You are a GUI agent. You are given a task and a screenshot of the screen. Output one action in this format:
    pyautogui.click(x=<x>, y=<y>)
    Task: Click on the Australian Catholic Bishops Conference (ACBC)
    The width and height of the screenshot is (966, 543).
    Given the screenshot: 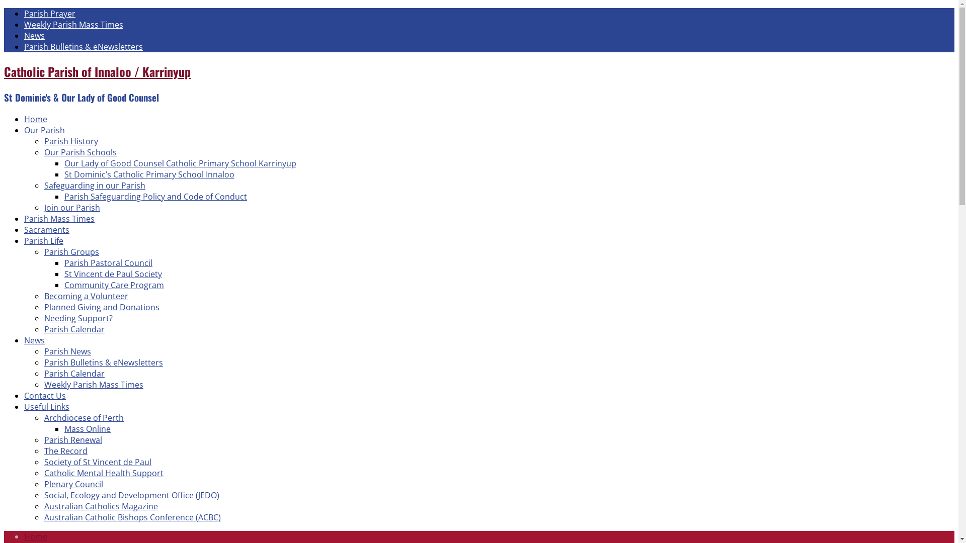 What is the action you would take?
    pyautogui.click(x=133, y=517)
    